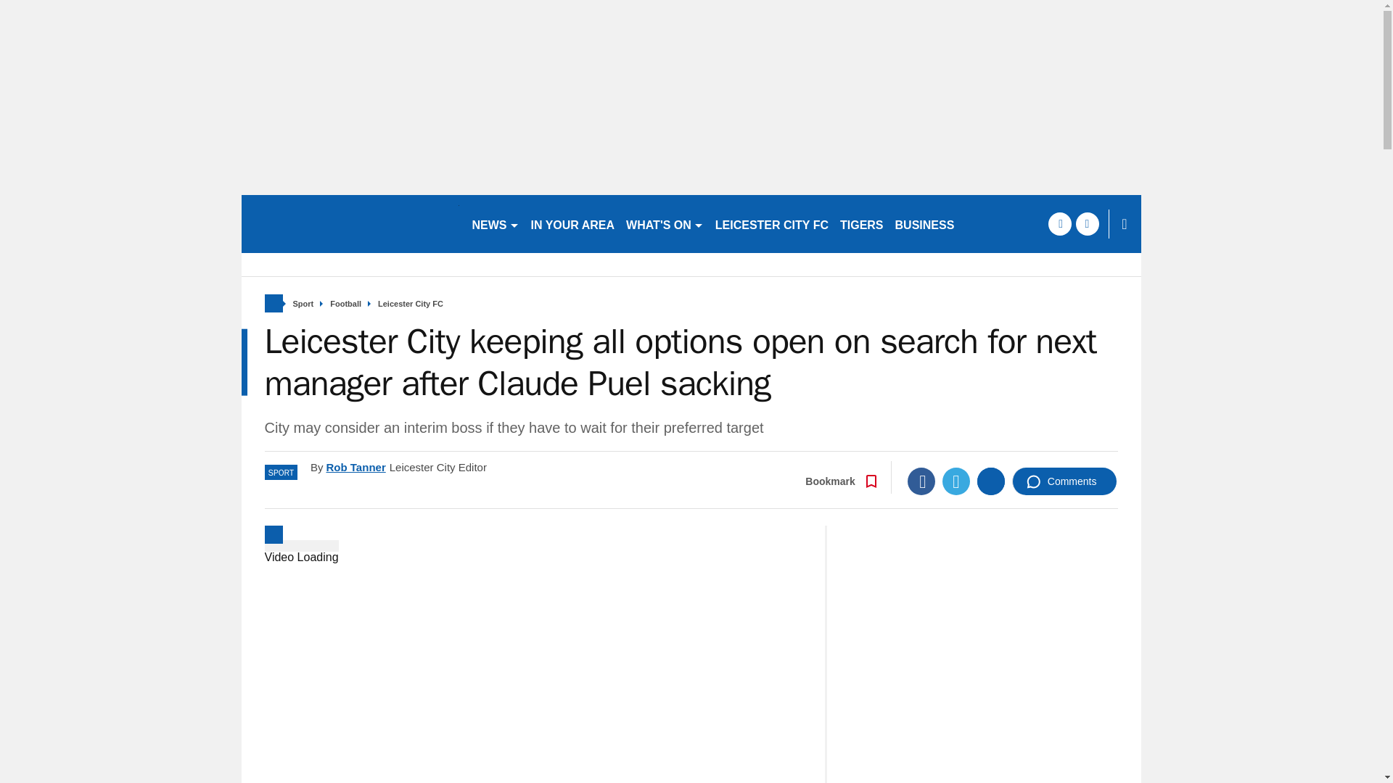 Image resolution: width=1393 pixels, height=783 pixels. What do you see at coordinates (665, 223) in the screenshot?
I see `WHAT'S ON` at bounding box center [665, 223].